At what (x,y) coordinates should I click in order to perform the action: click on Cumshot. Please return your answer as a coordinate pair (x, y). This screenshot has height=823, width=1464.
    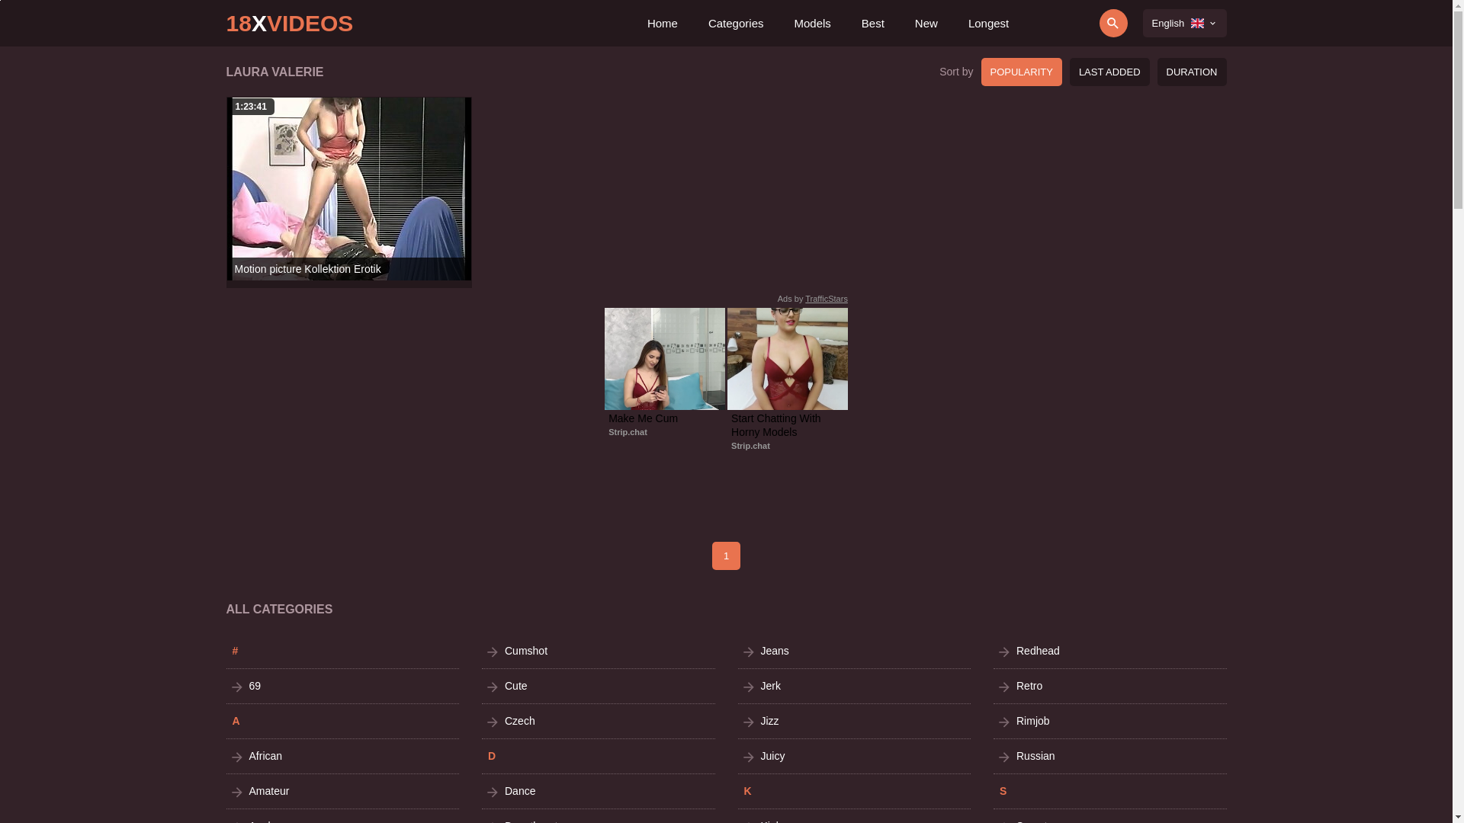
    Looking at the image, I should click on (599, 651).